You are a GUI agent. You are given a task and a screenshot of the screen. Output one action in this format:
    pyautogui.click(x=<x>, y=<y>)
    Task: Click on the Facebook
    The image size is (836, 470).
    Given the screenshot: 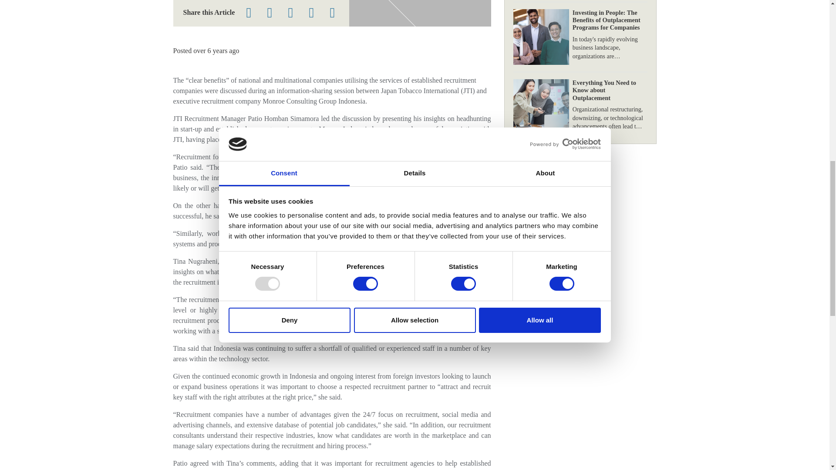 What is the action you would take?
    pyautogui.click(x=270, y=12)
    